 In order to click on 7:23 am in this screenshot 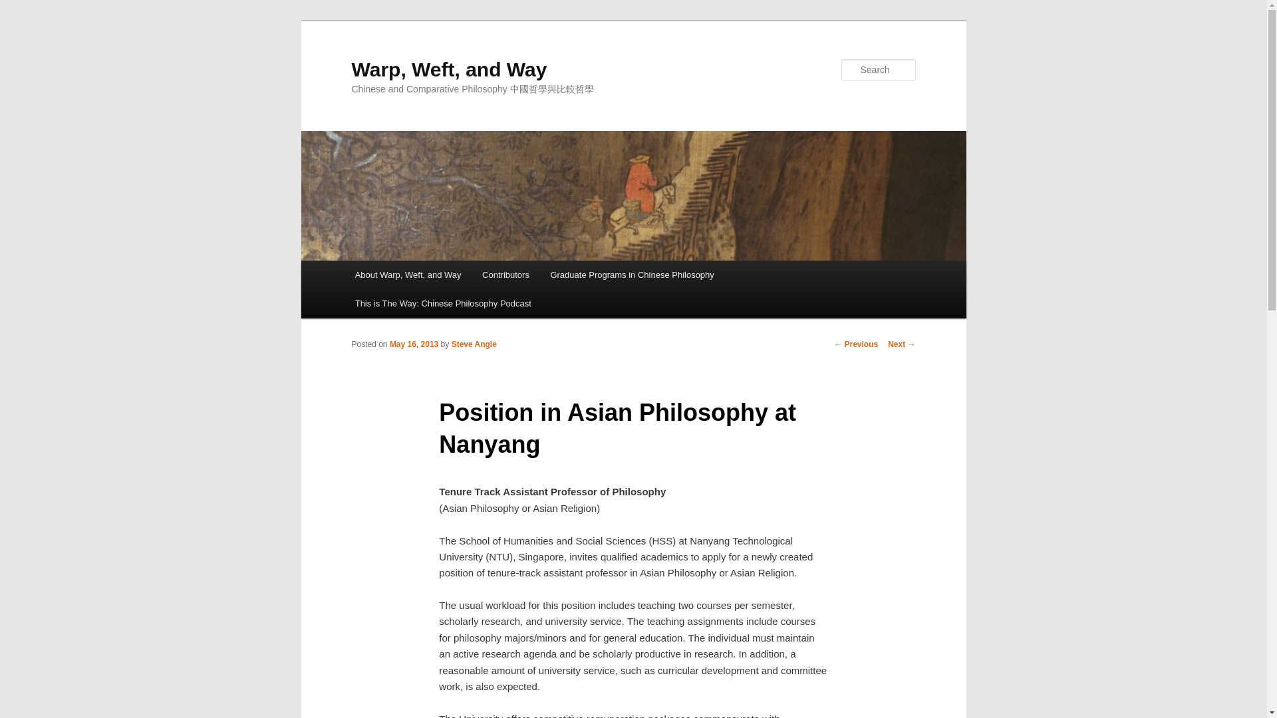, I will do `click(414, 344)`.